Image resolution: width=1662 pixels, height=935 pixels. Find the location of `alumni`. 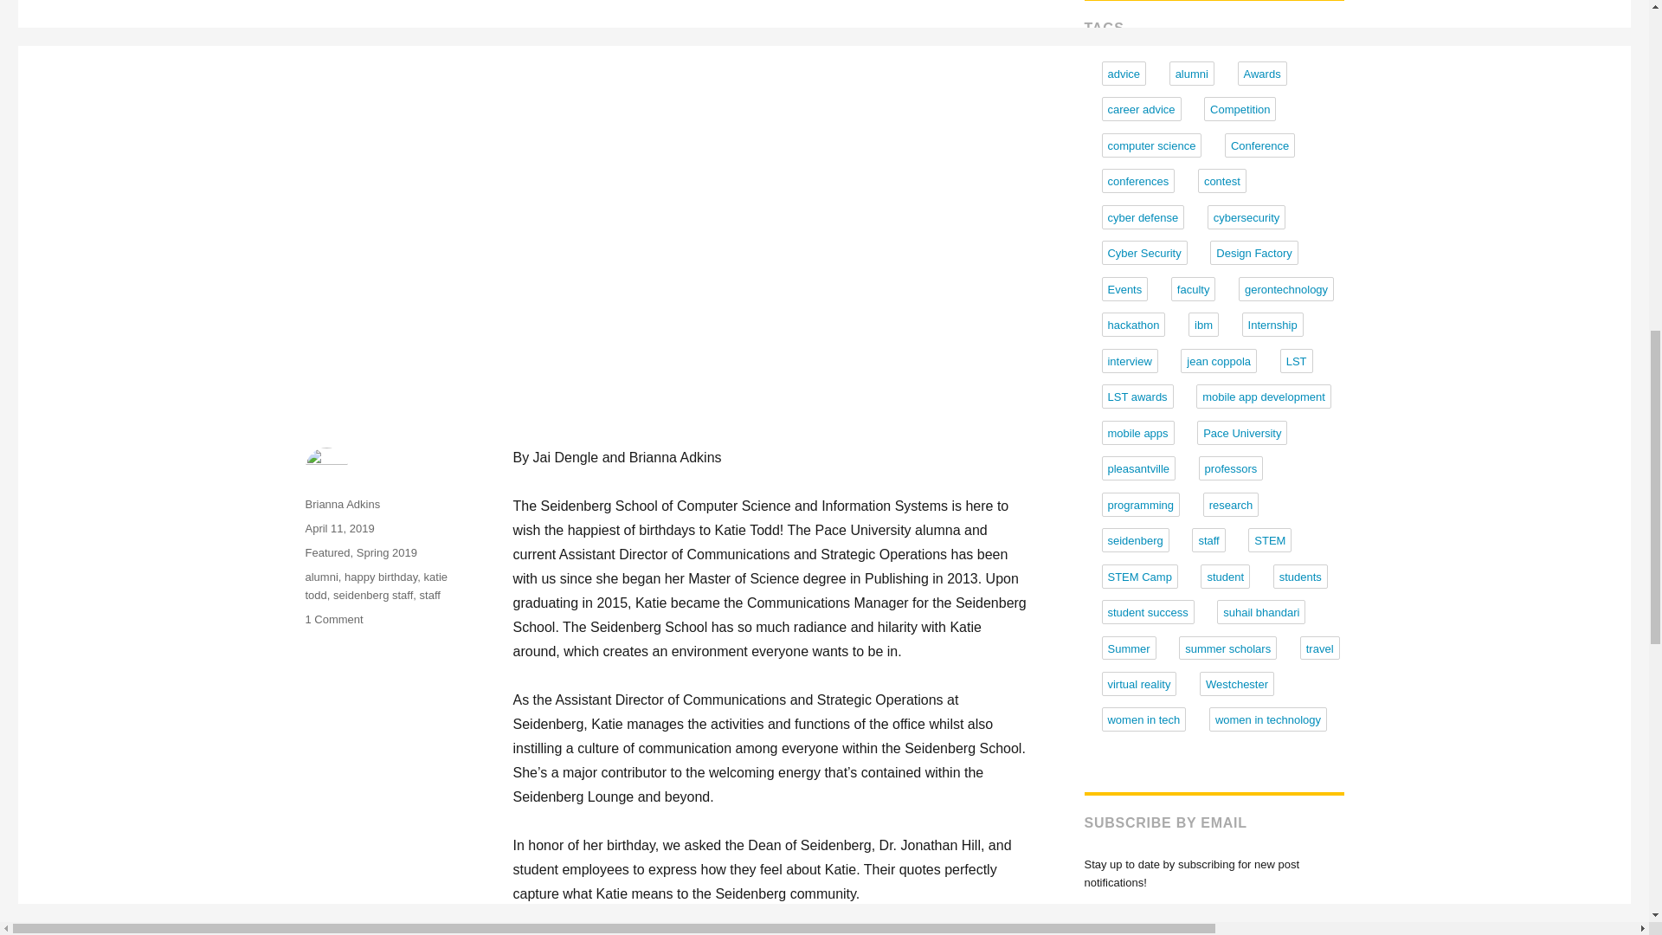

alumni is located at coordinates (320, 577).